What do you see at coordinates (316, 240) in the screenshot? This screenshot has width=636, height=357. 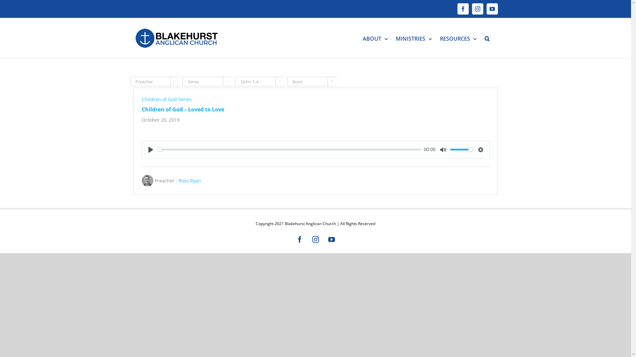 I see `Instagram` at bounding box center [316, 240].